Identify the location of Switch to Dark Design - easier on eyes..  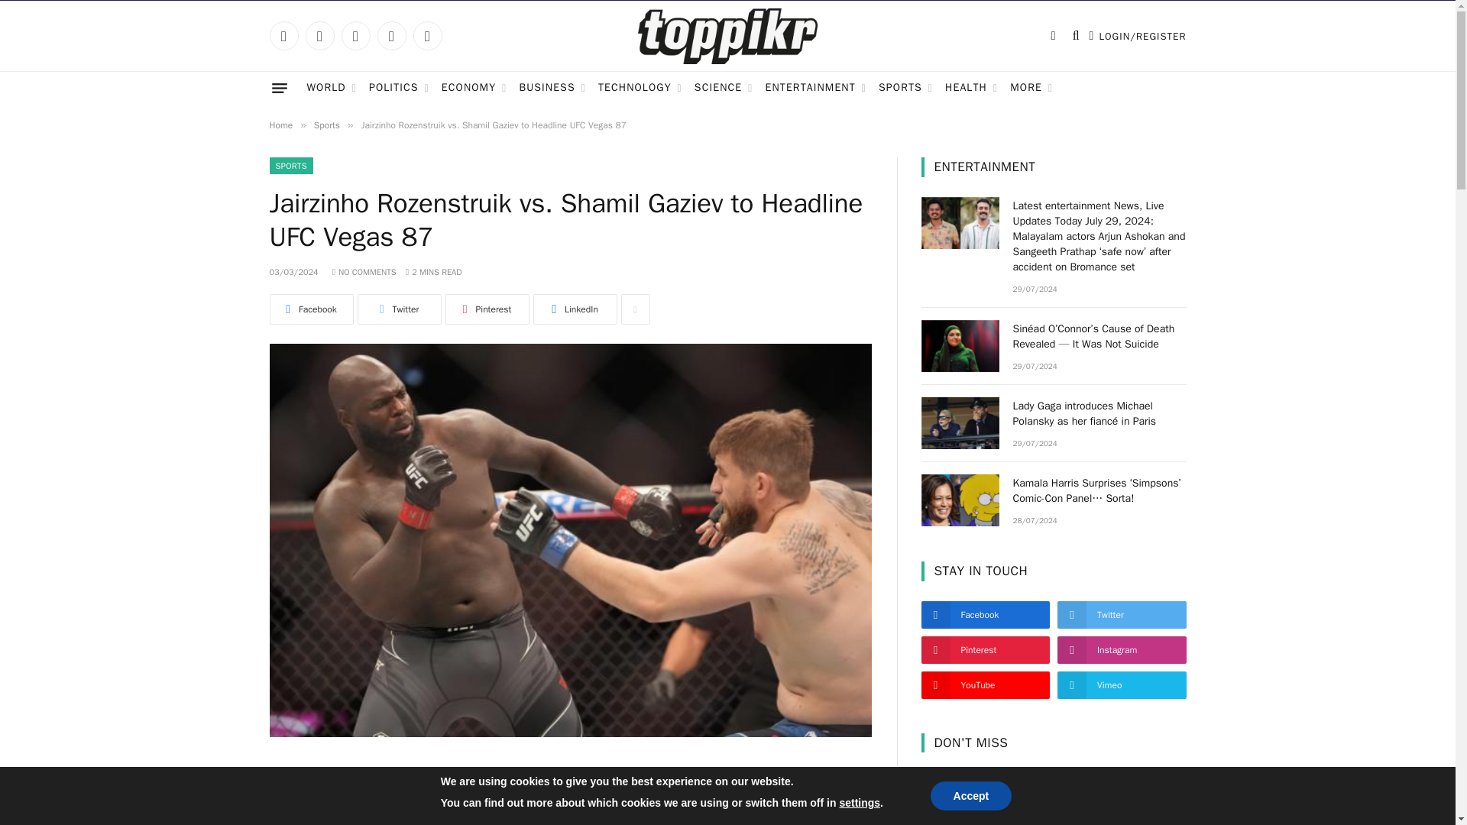
(1053, 35).